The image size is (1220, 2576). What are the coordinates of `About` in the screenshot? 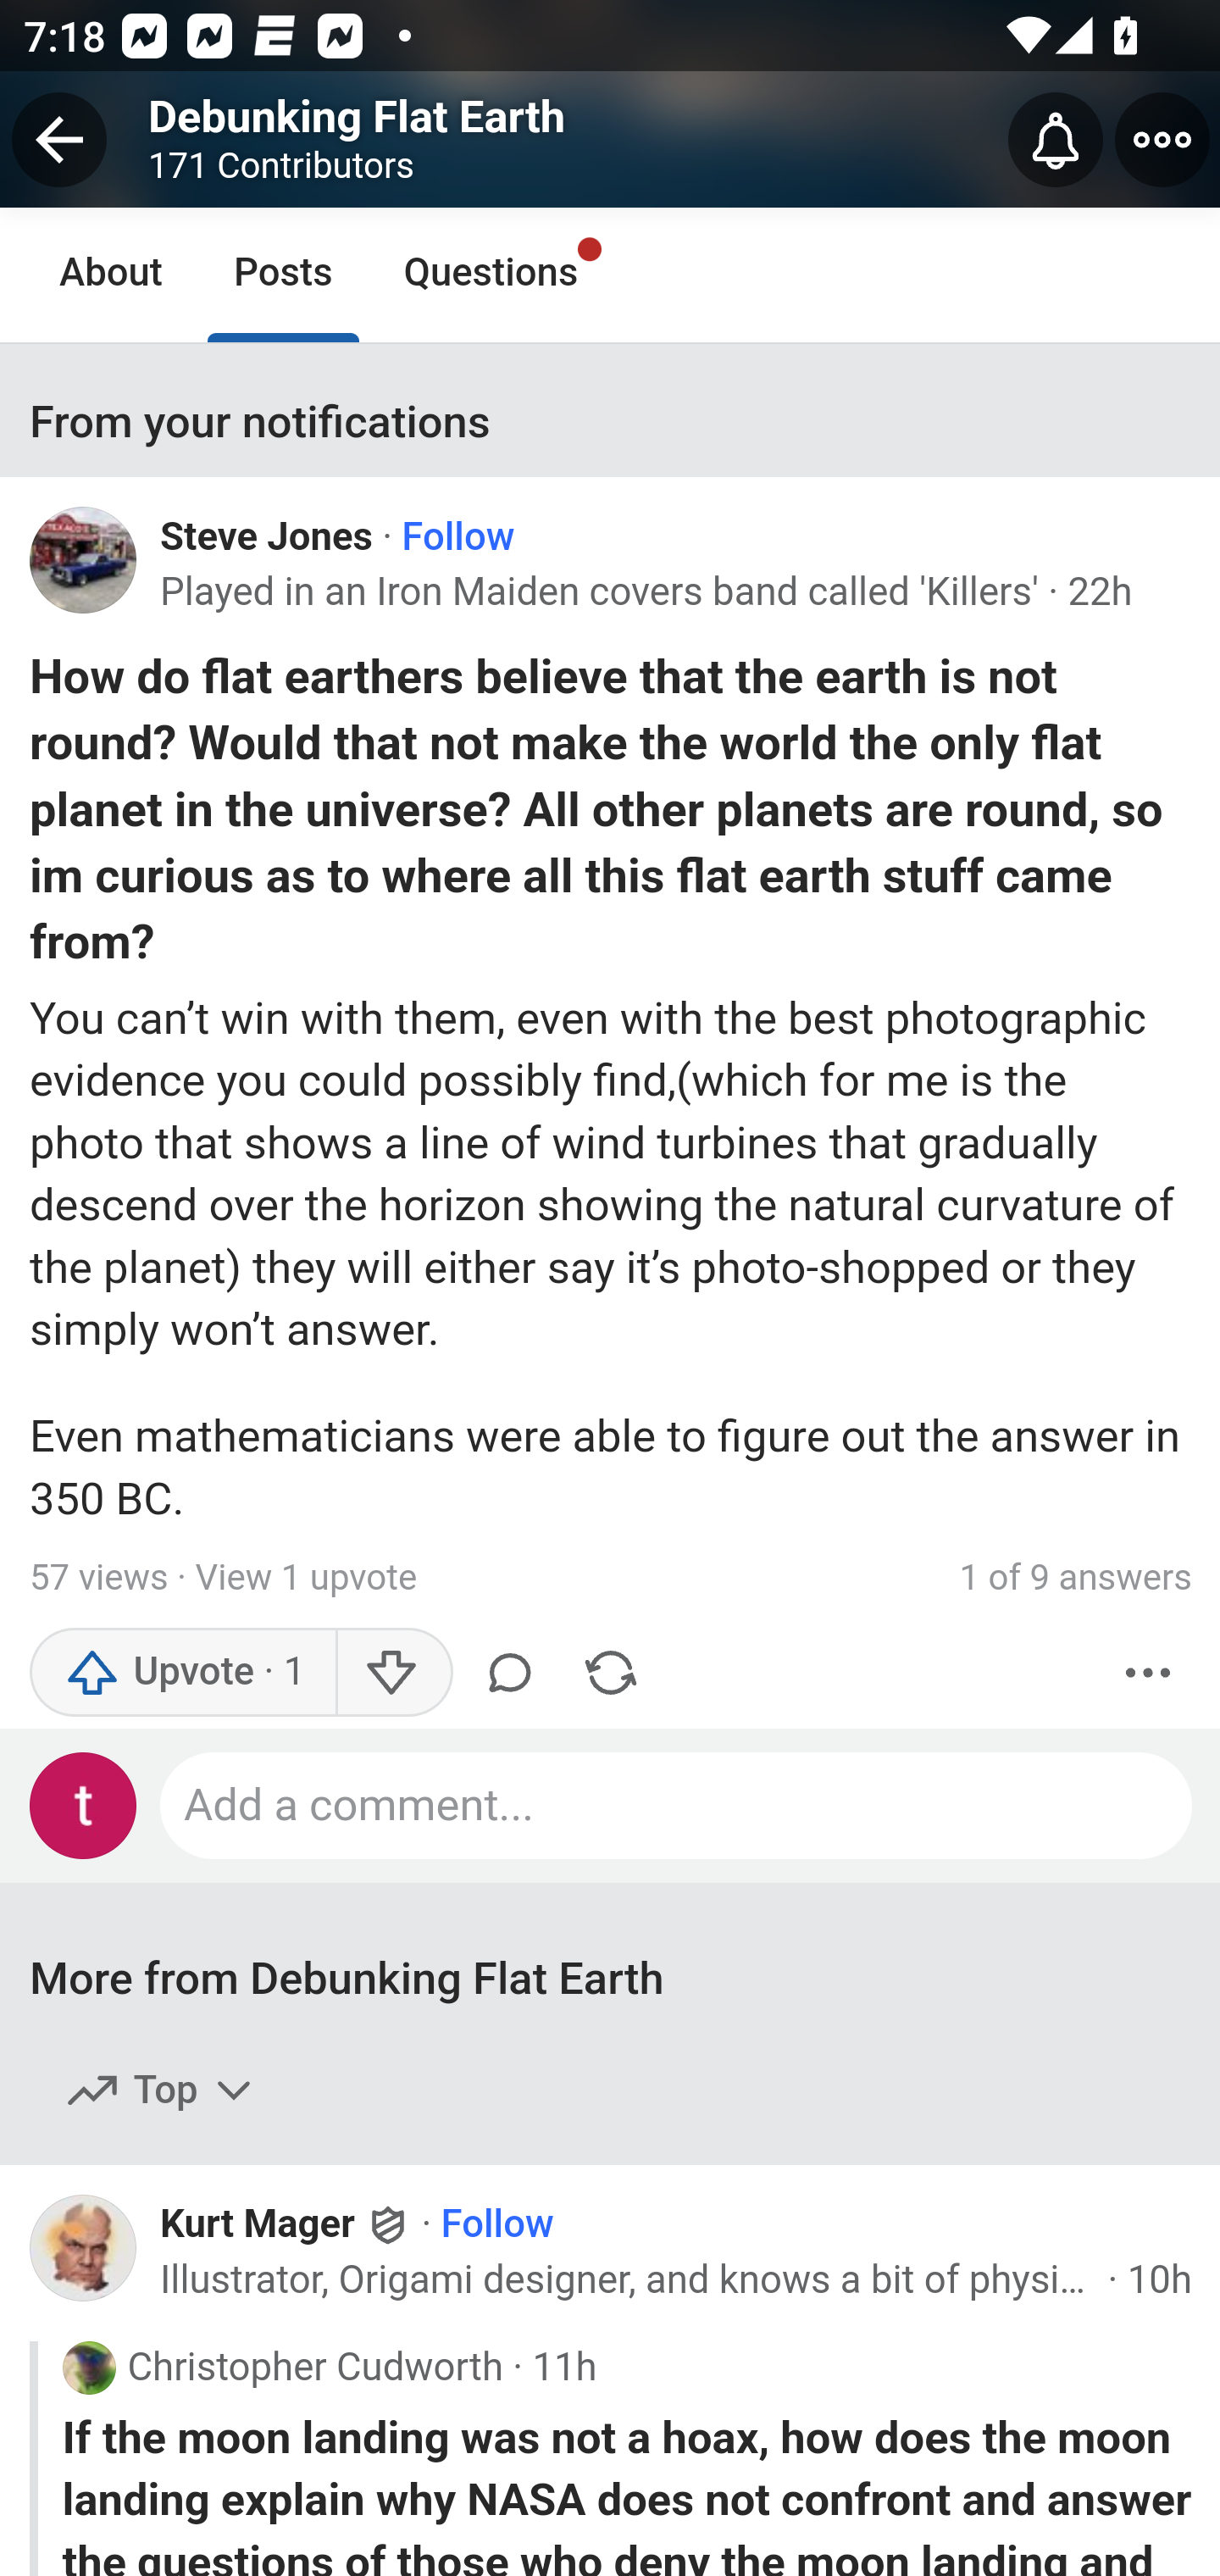 It's located at (112, 275).